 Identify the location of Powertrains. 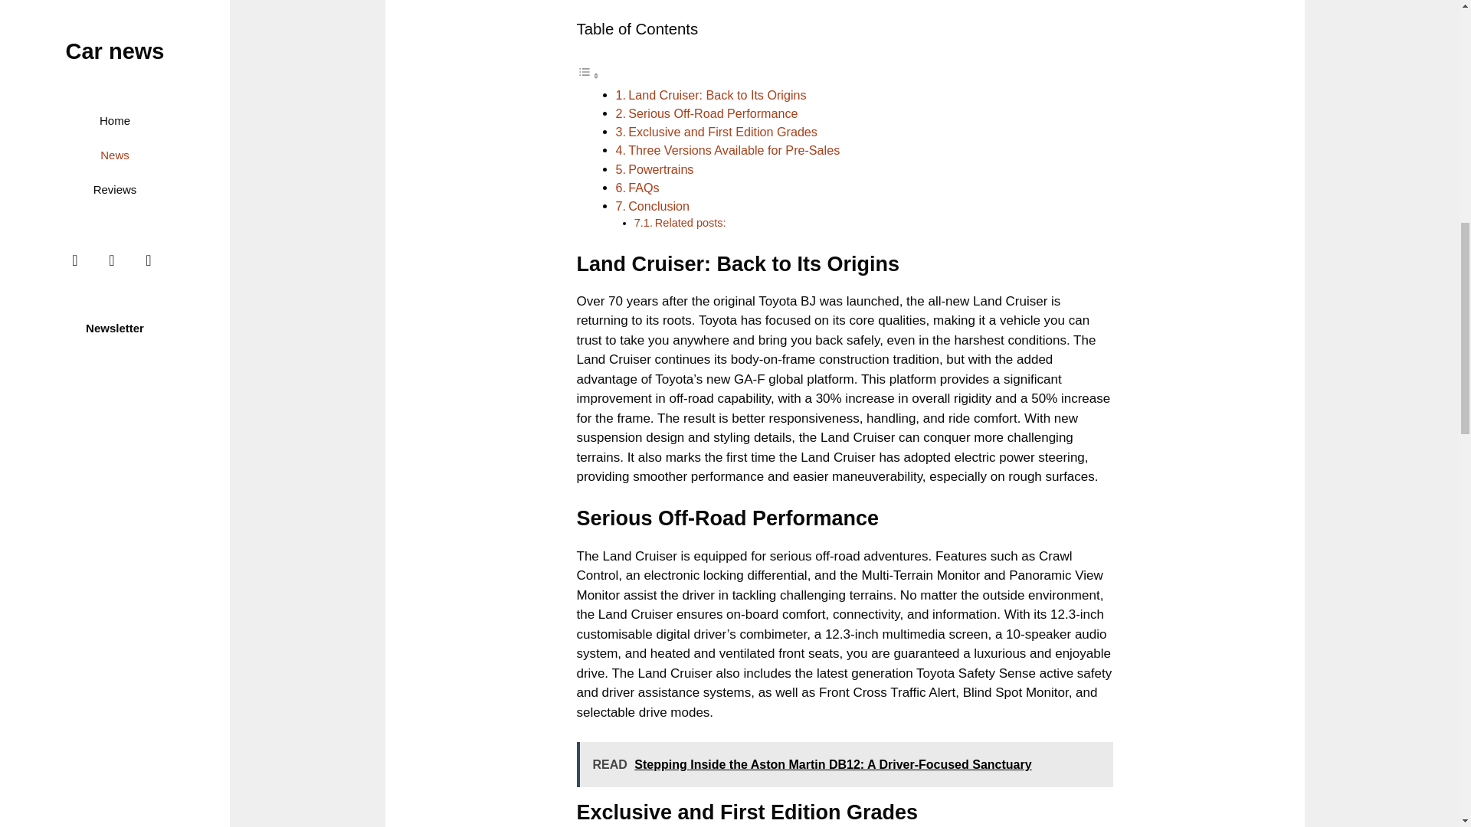
(660, 168).